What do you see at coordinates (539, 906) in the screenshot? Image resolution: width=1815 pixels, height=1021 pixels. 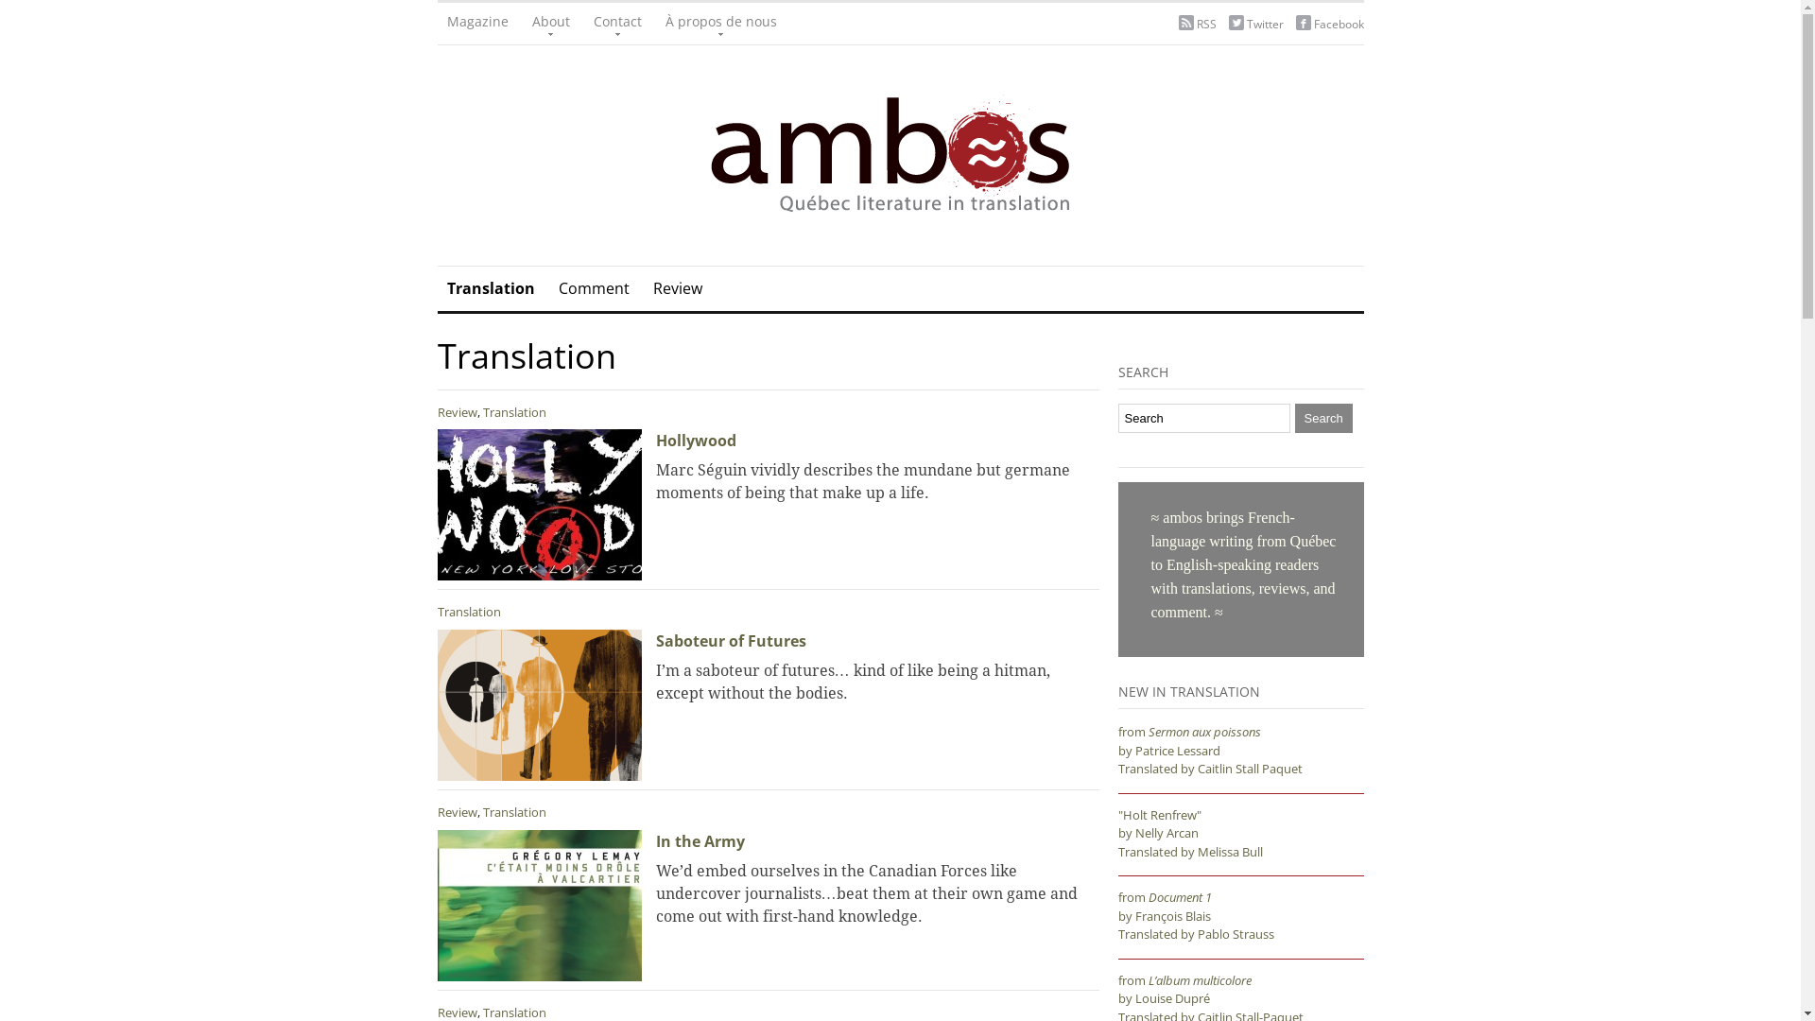 I see `In the Army` at bounding box center [539, 906].